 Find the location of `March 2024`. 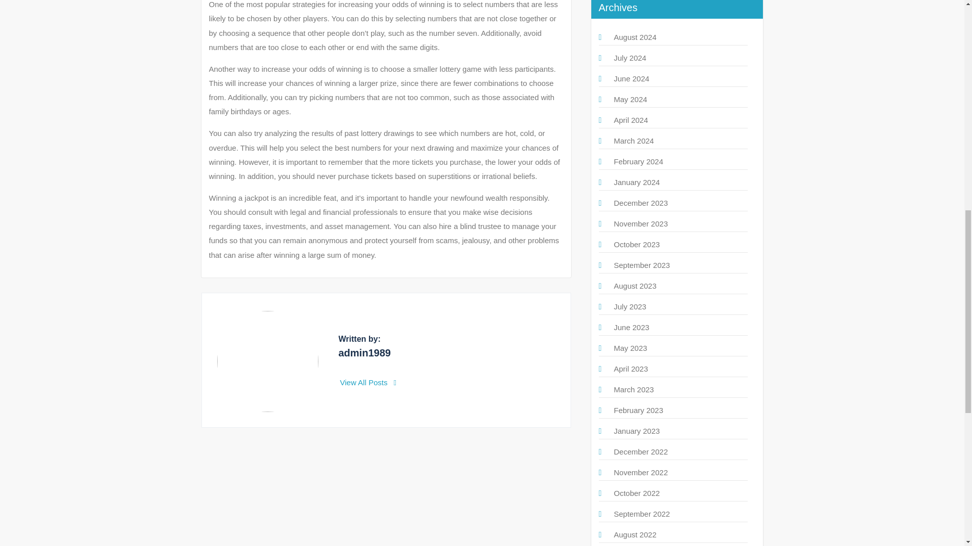

March 2024 is located at coordinates (633, 141).